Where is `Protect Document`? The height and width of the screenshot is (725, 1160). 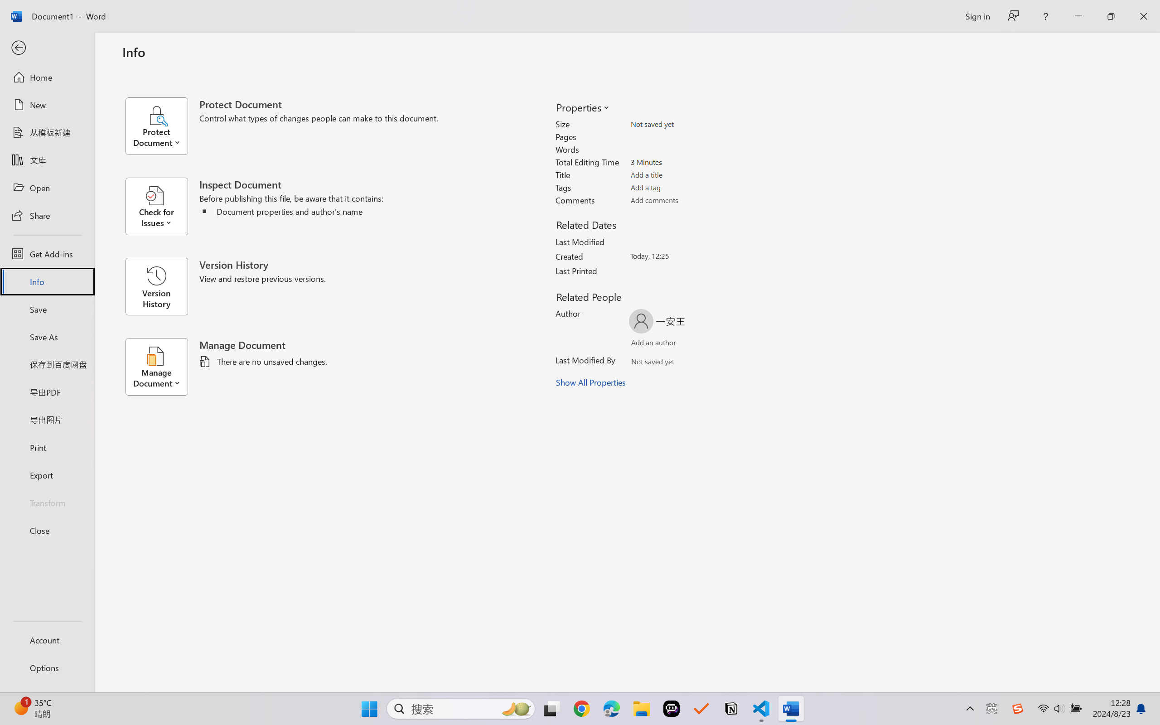 Protect Document is located at coordinates (162, 126).